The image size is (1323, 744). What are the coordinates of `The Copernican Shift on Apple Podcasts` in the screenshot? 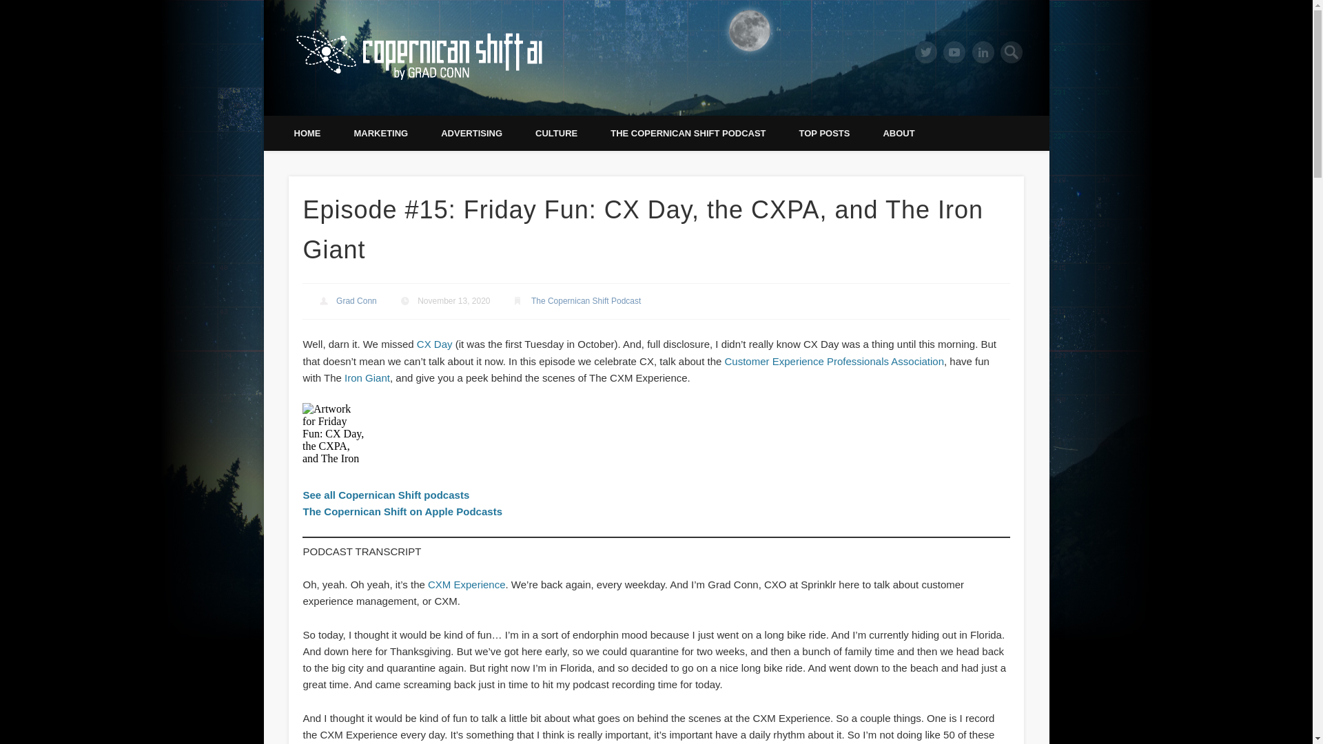 It's located at (402, 511).